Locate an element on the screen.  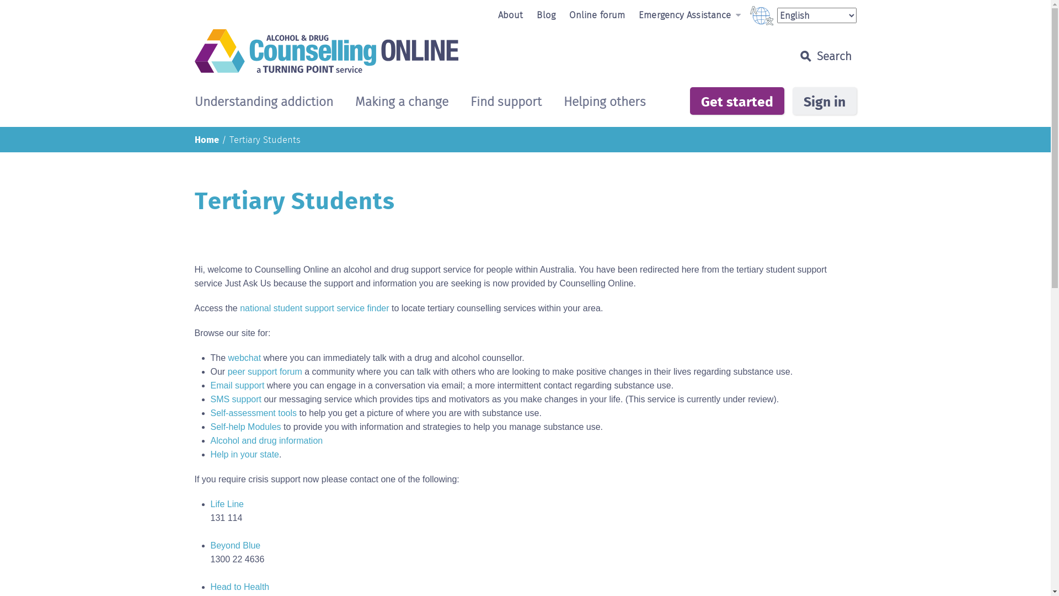
Email support is located at coordinates (238, 385).